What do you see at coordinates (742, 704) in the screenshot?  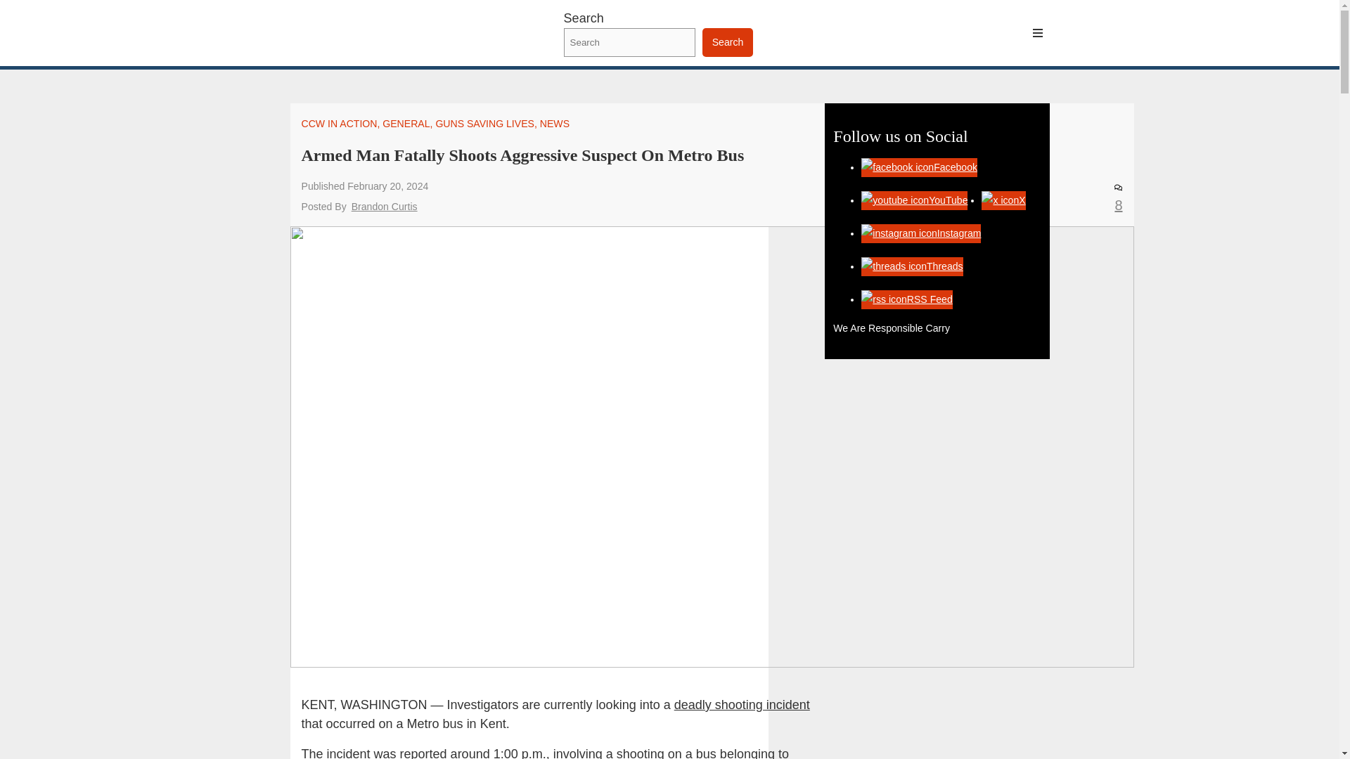 I see `deadly shooting incident` at bounding box center [742, 704].